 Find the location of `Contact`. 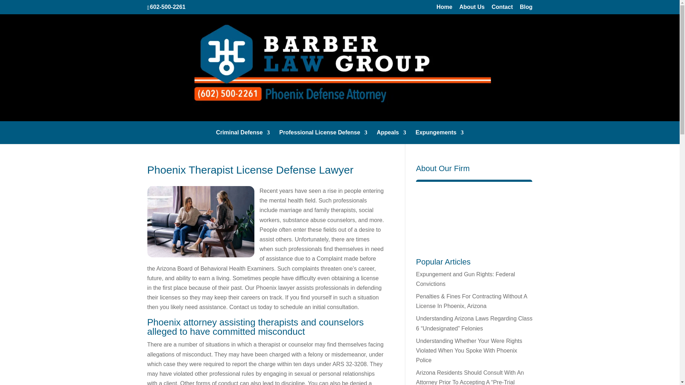

Contact is located at coordinates (502, 9).